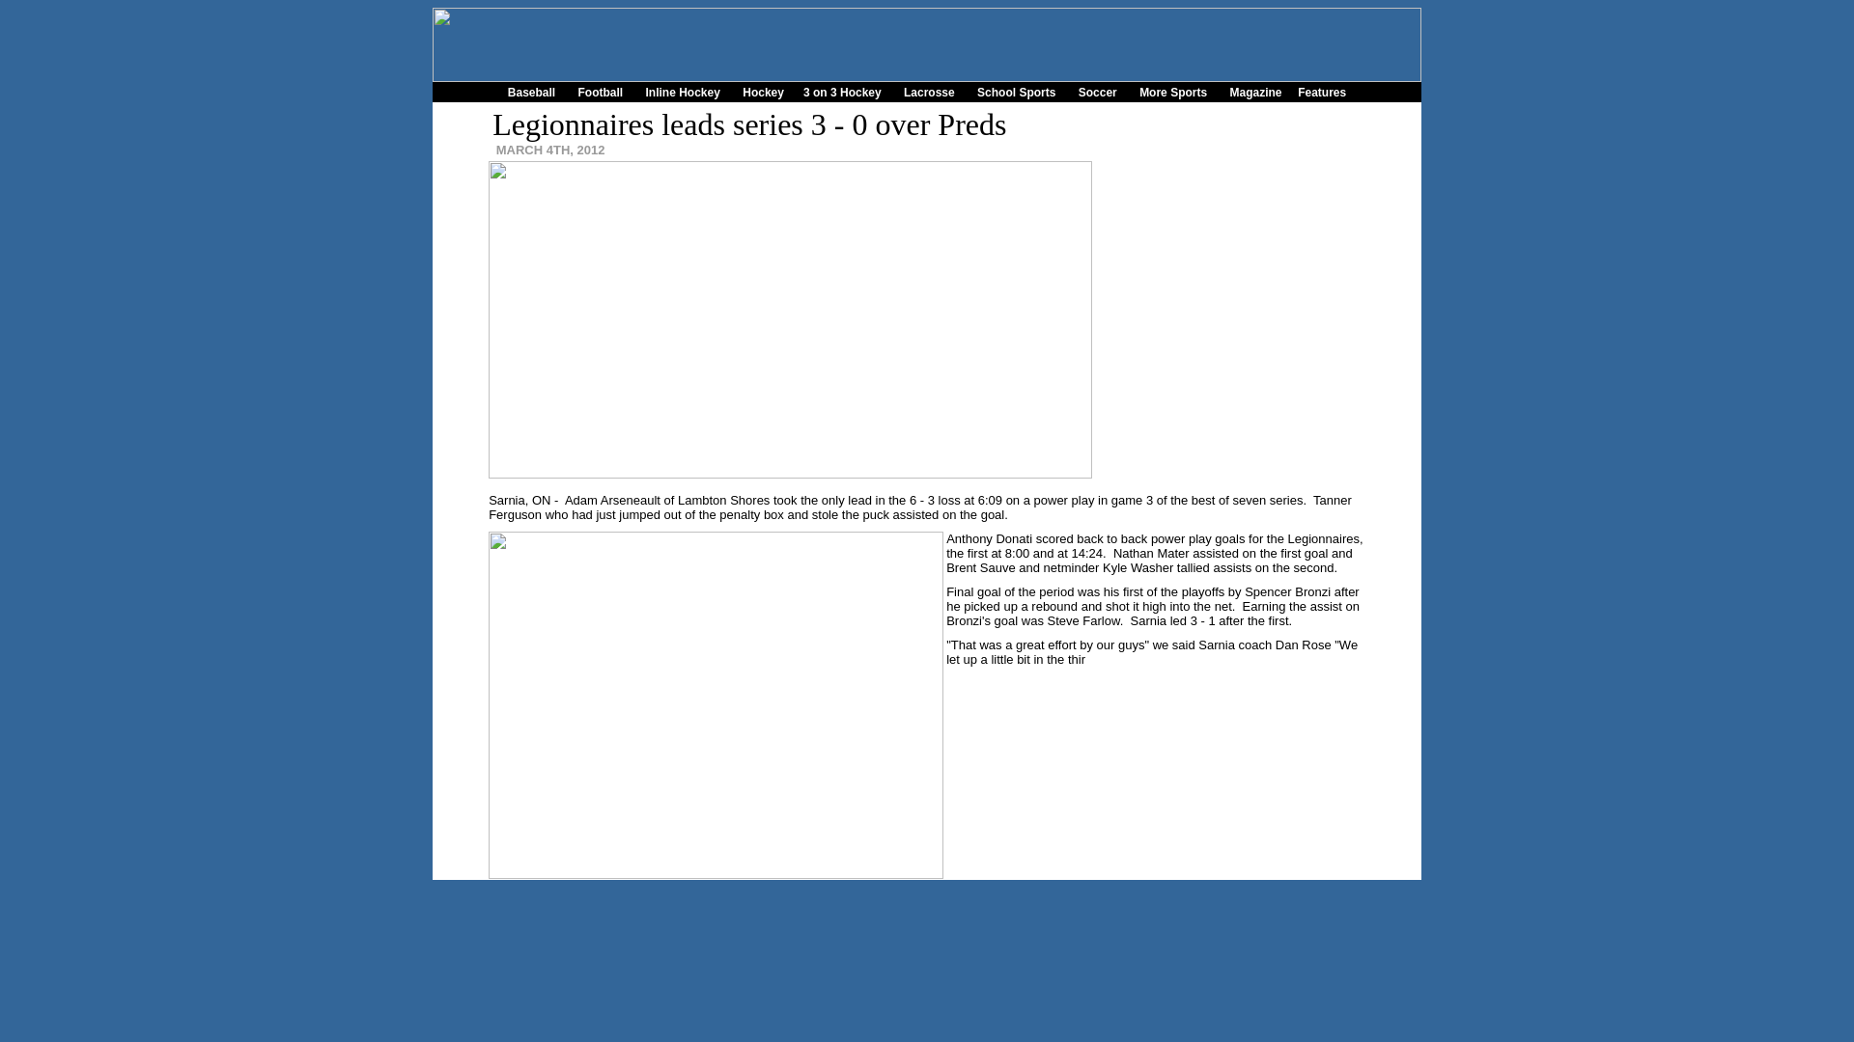 Image resolution: width=1854 pixels, height=1042 pixels. I want to click on Hockey, so click(763, 91).